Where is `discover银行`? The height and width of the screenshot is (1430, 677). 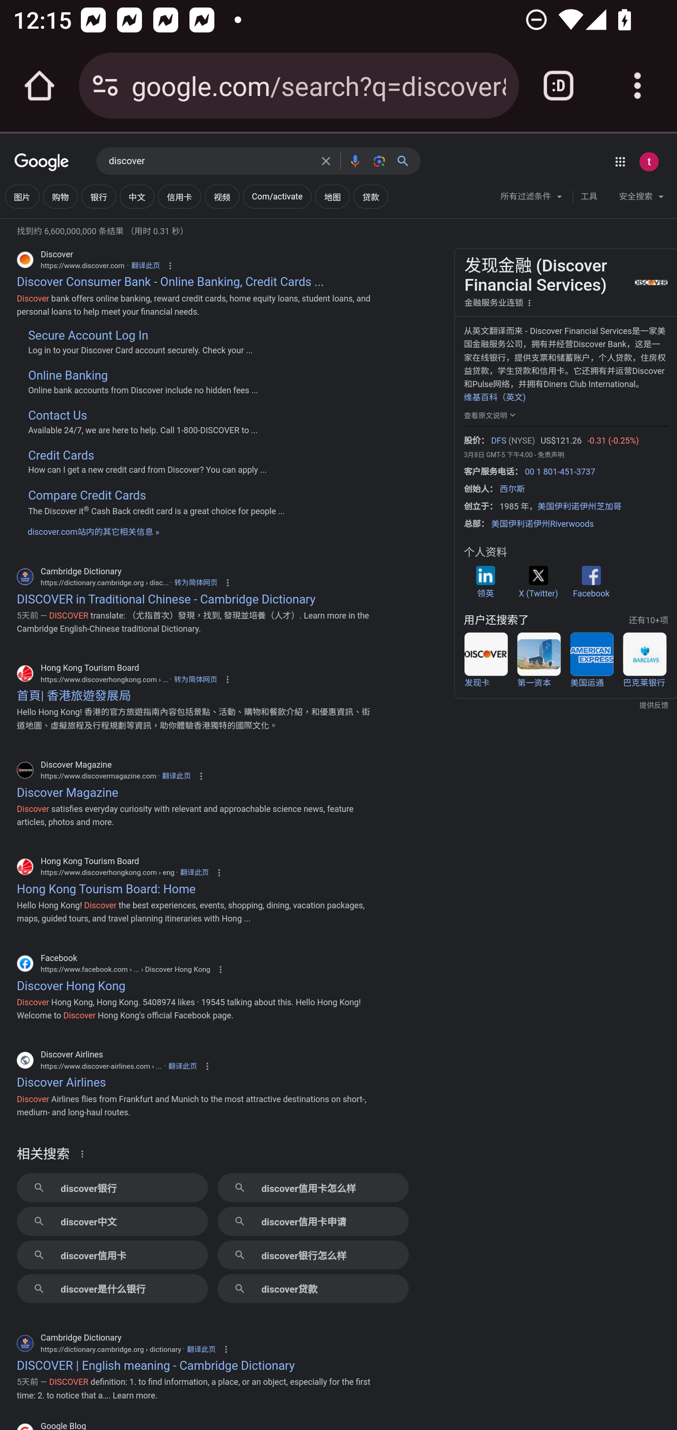 discover银行 is located at coordinates (112, 1187).